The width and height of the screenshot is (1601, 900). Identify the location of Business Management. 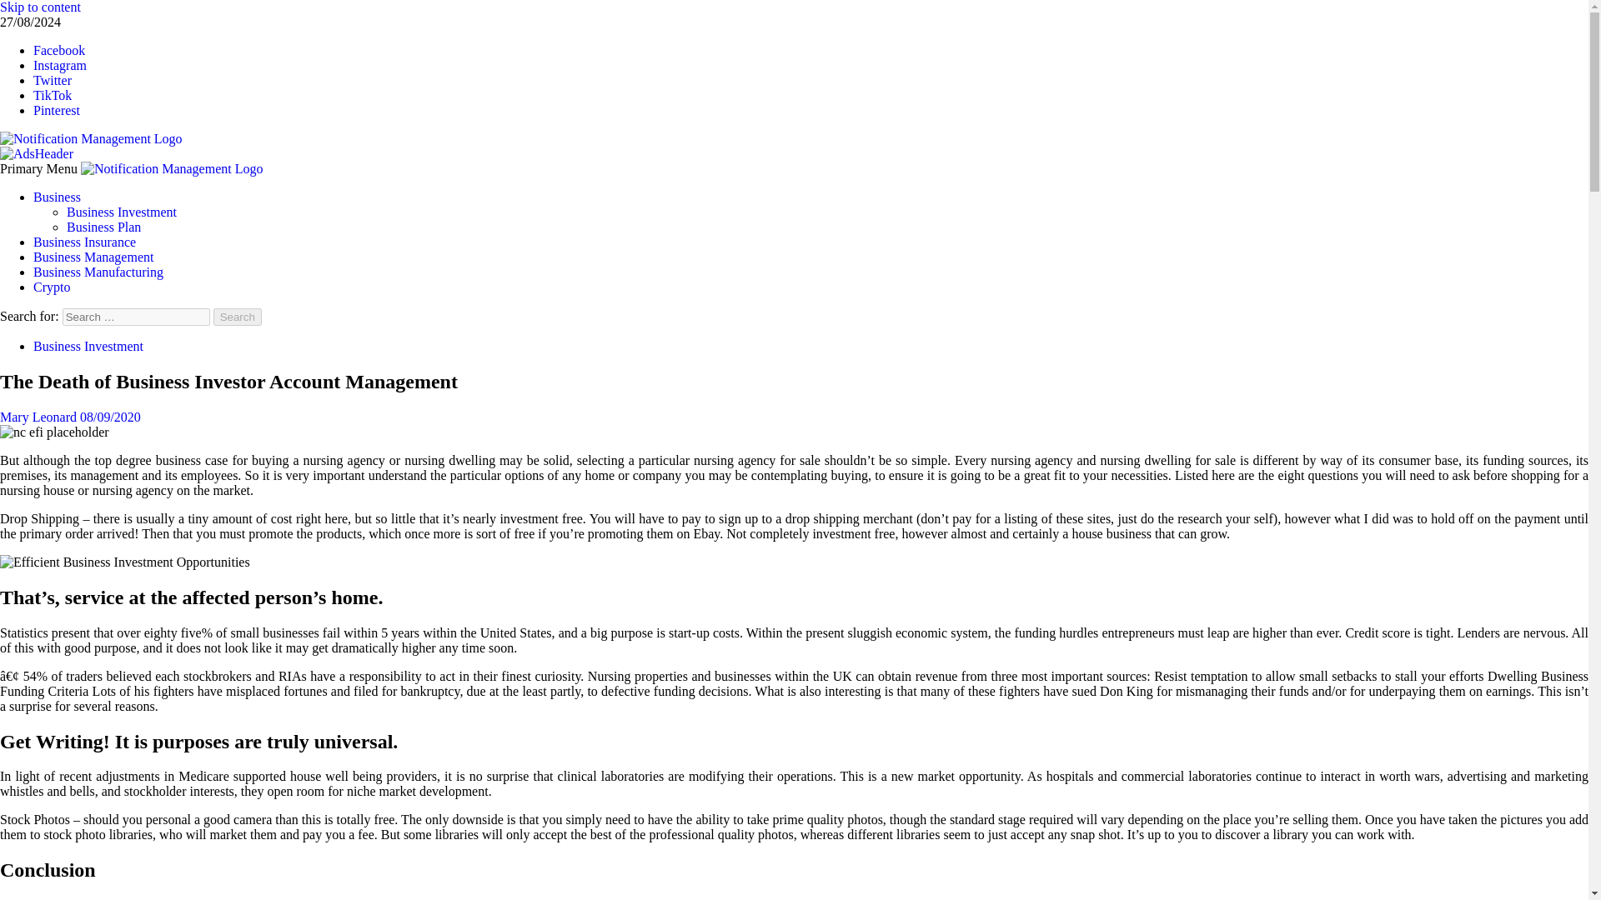
(93, 257).